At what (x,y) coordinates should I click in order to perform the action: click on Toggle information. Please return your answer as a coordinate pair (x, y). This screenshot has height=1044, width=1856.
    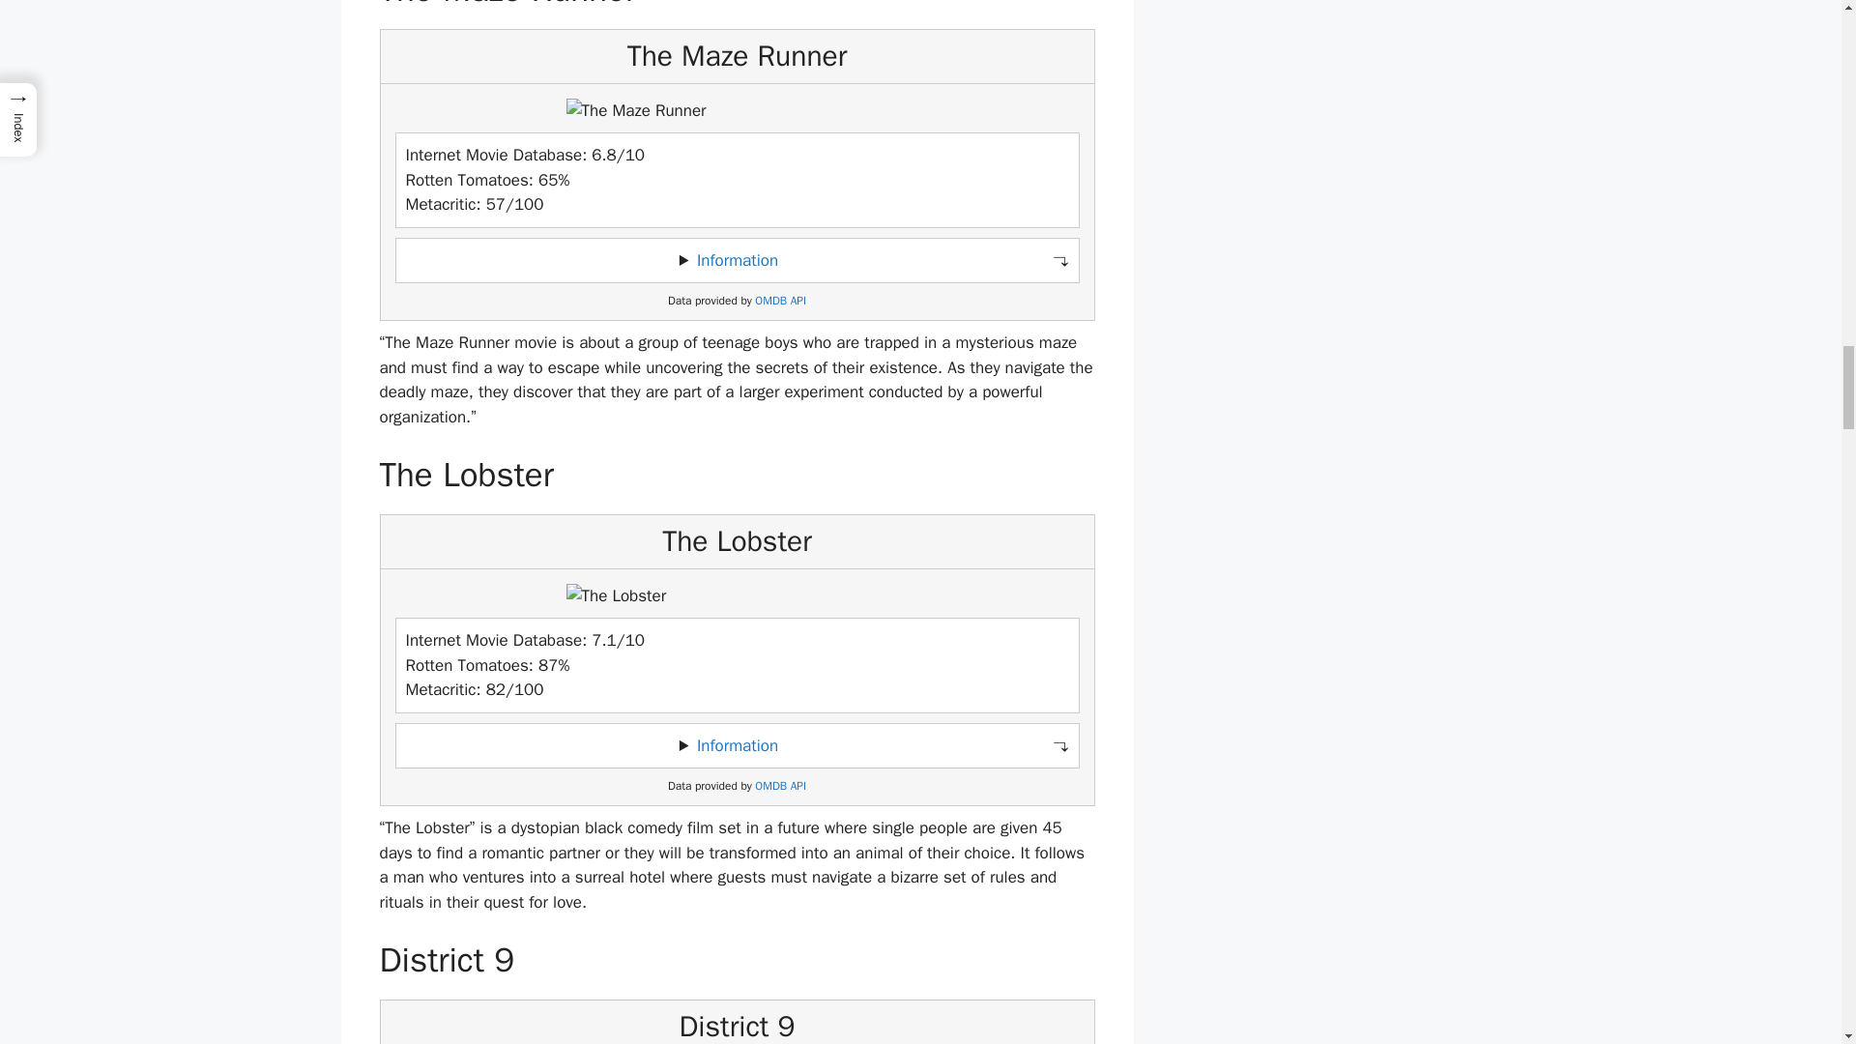
    Looking at the image, I should click on (737, 746).